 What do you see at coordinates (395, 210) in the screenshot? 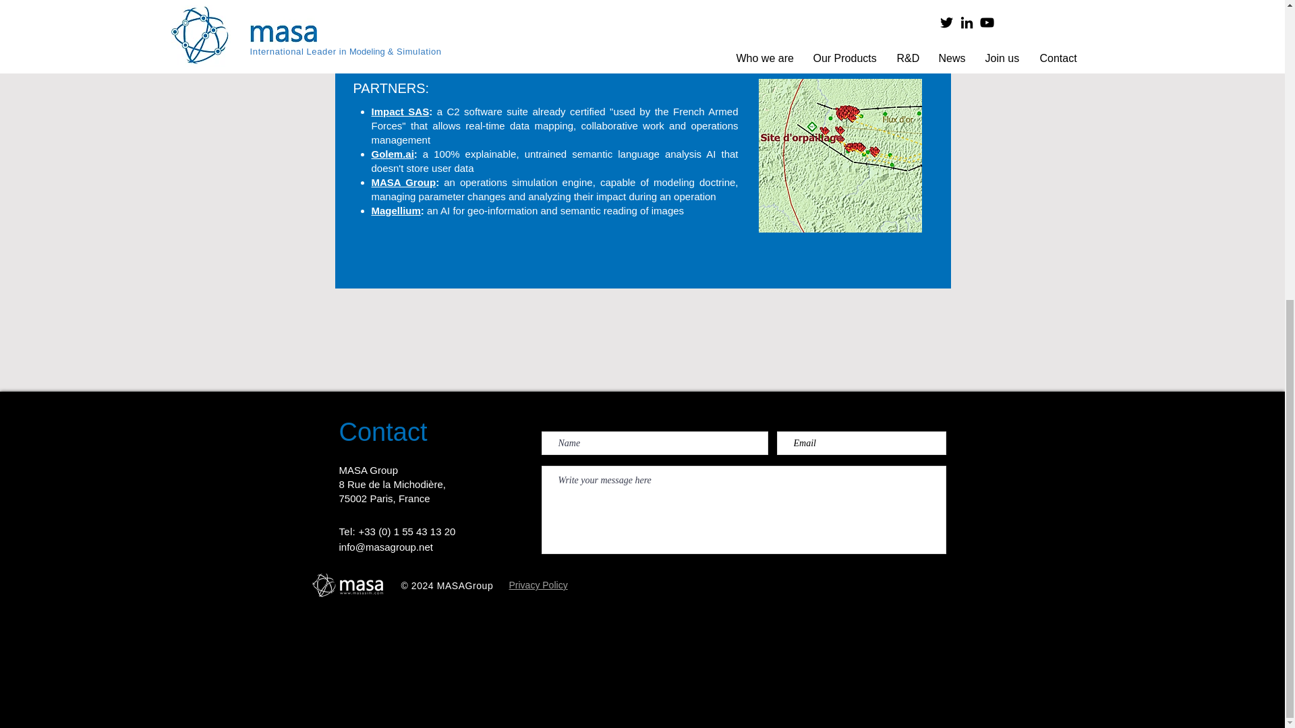
I see `Magellium` at bounding box center [395, 210].